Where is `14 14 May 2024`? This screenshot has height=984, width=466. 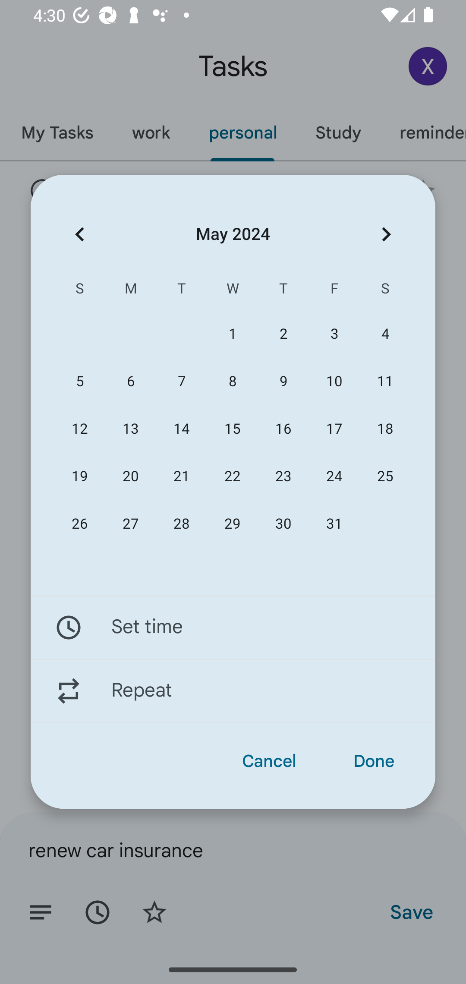
14 14 May 2024 is located at coordinates (181, 429).